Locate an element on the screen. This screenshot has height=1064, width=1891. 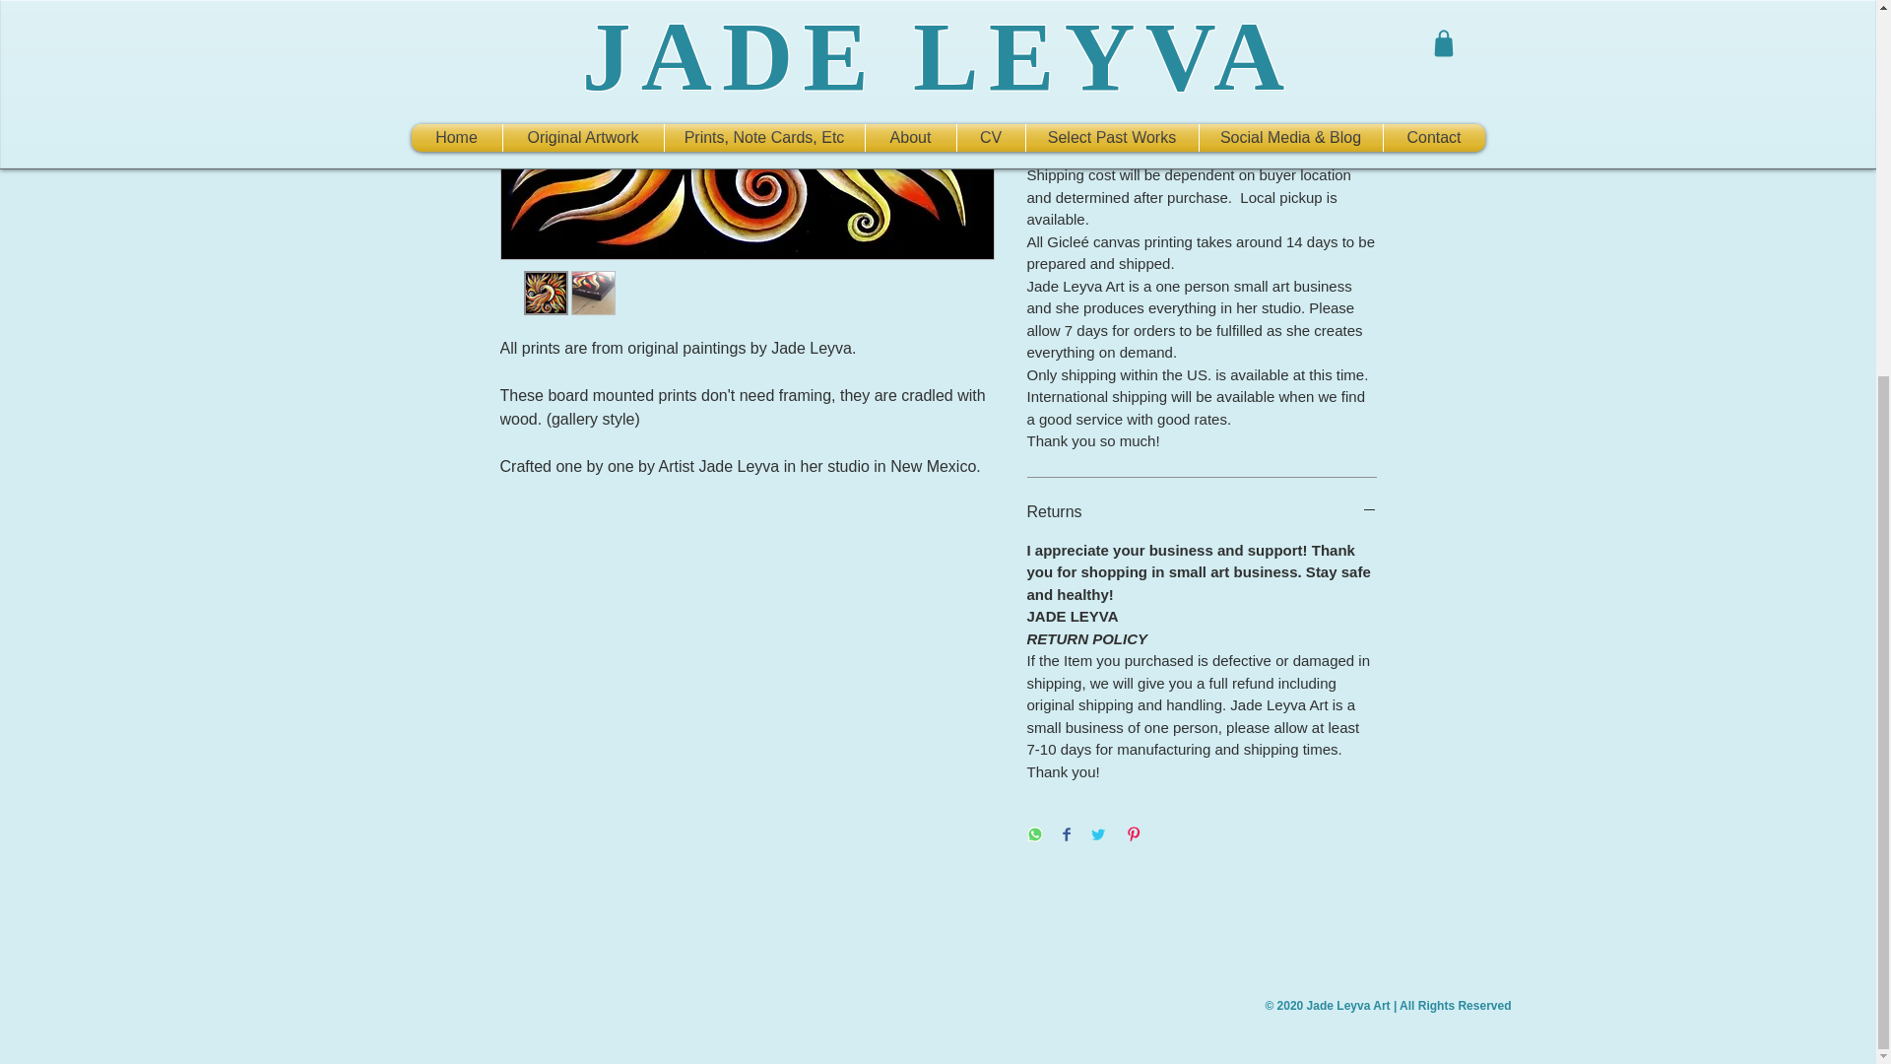
Returns is located at coordinates (1202, 512).